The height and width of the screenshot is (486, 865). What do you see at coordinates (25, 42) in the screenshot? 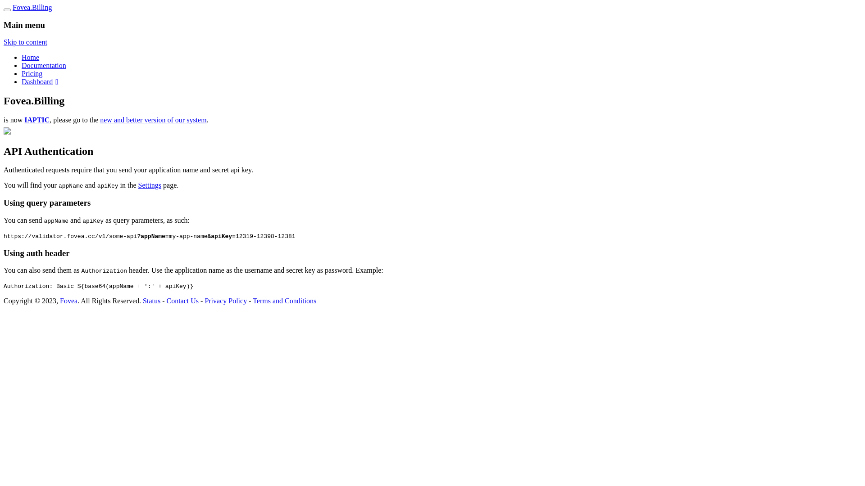
I see `Skip to content` at bounding box center [25, 42].